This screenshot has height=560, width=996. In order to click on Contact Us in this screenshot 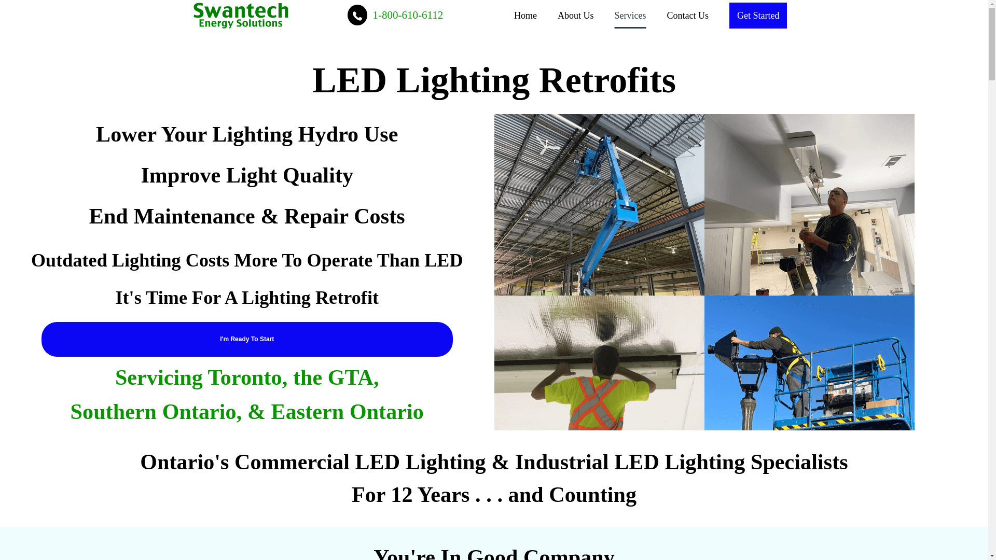, I will do `click(247, 339)`.